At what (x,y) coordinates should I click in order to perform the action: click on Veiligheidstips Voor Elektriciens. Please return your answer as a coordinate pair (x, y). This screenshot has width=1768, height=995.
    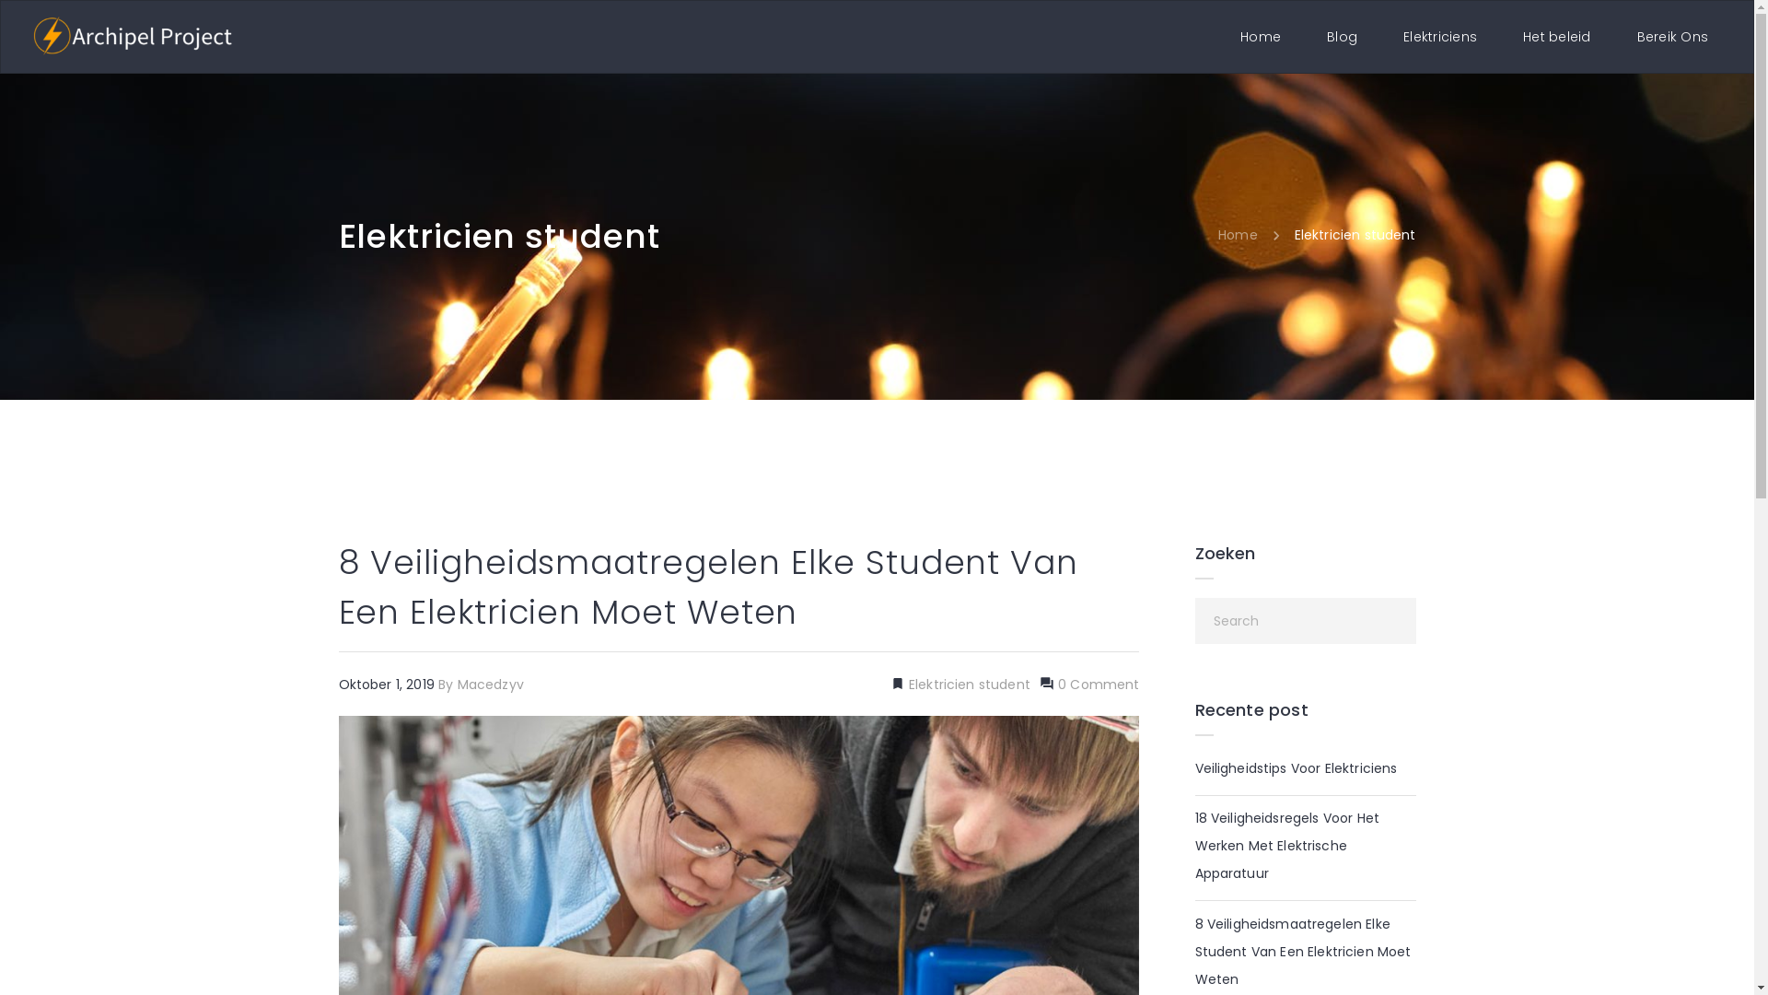
    Looking at the image, I should click on (1297, 768).